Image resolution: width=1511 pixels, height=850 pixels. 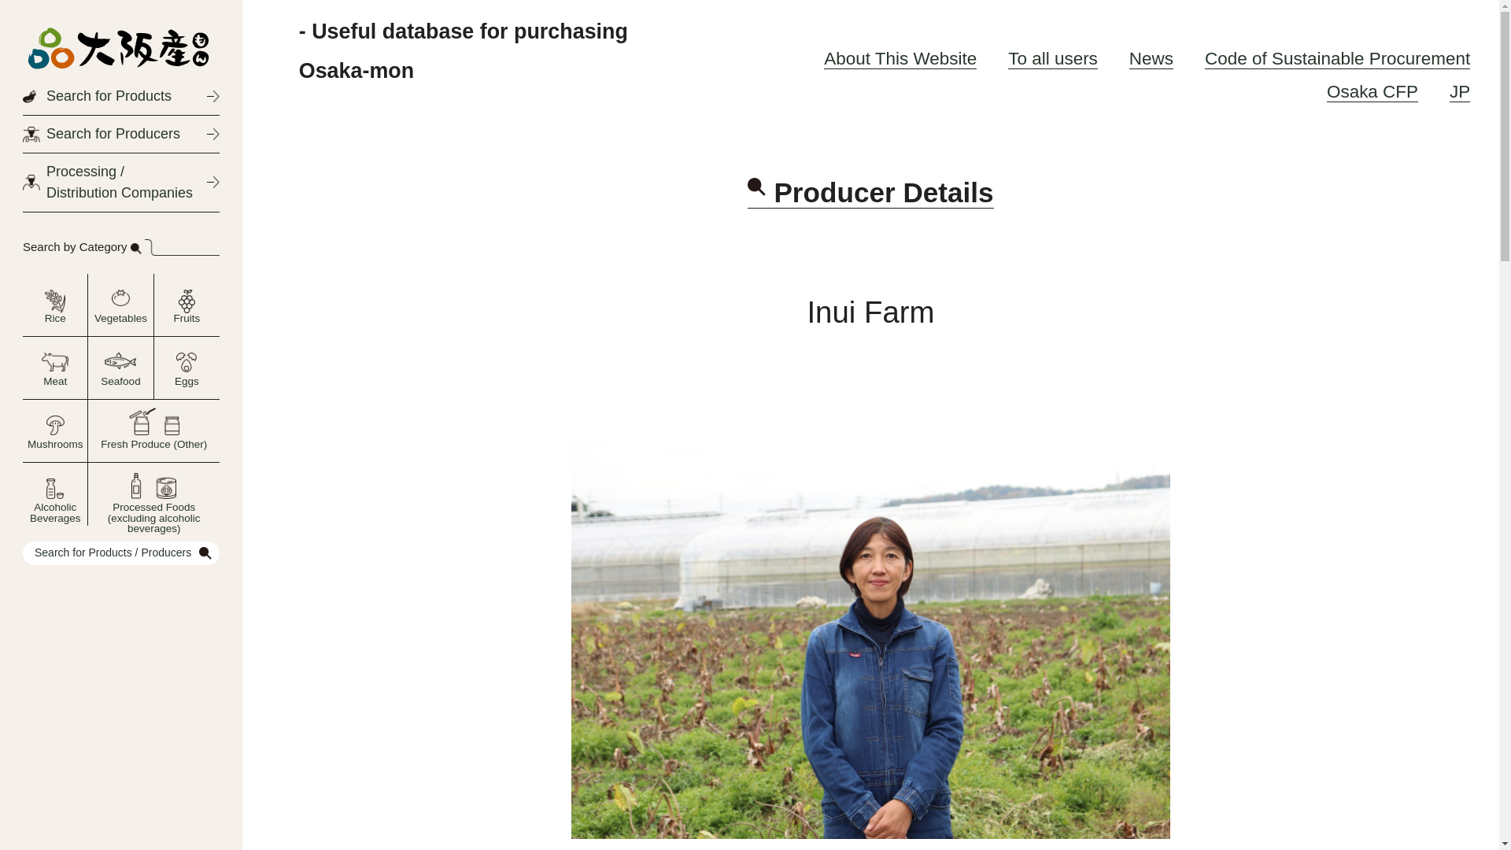 What do you see at coordinates (55, 494) in the screenshot?
I see `Alcoholic Beverages` at bounding box center [55, 494].